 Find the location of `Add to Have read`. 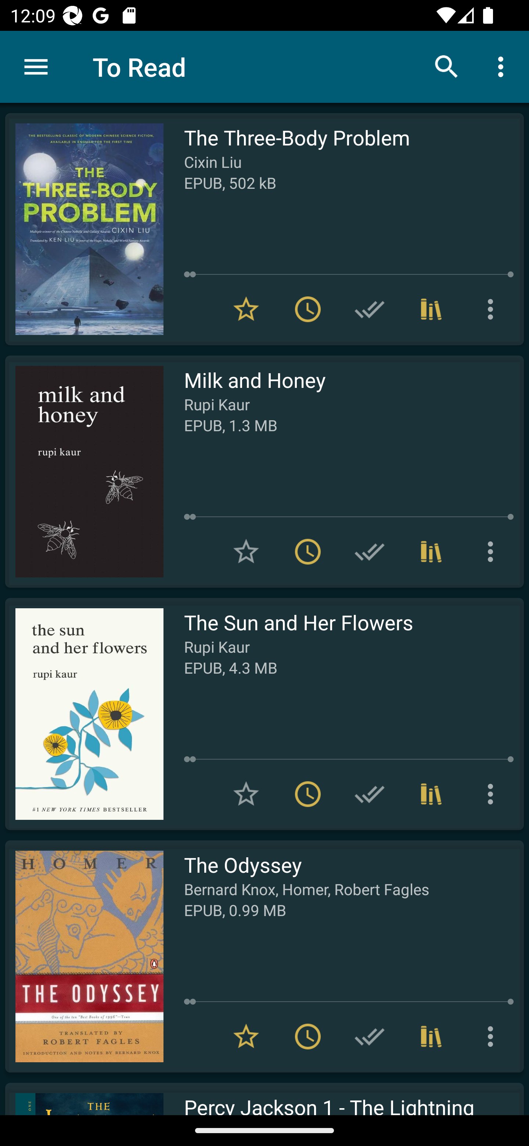

Add to Have read is located at coordinates (370, 551).